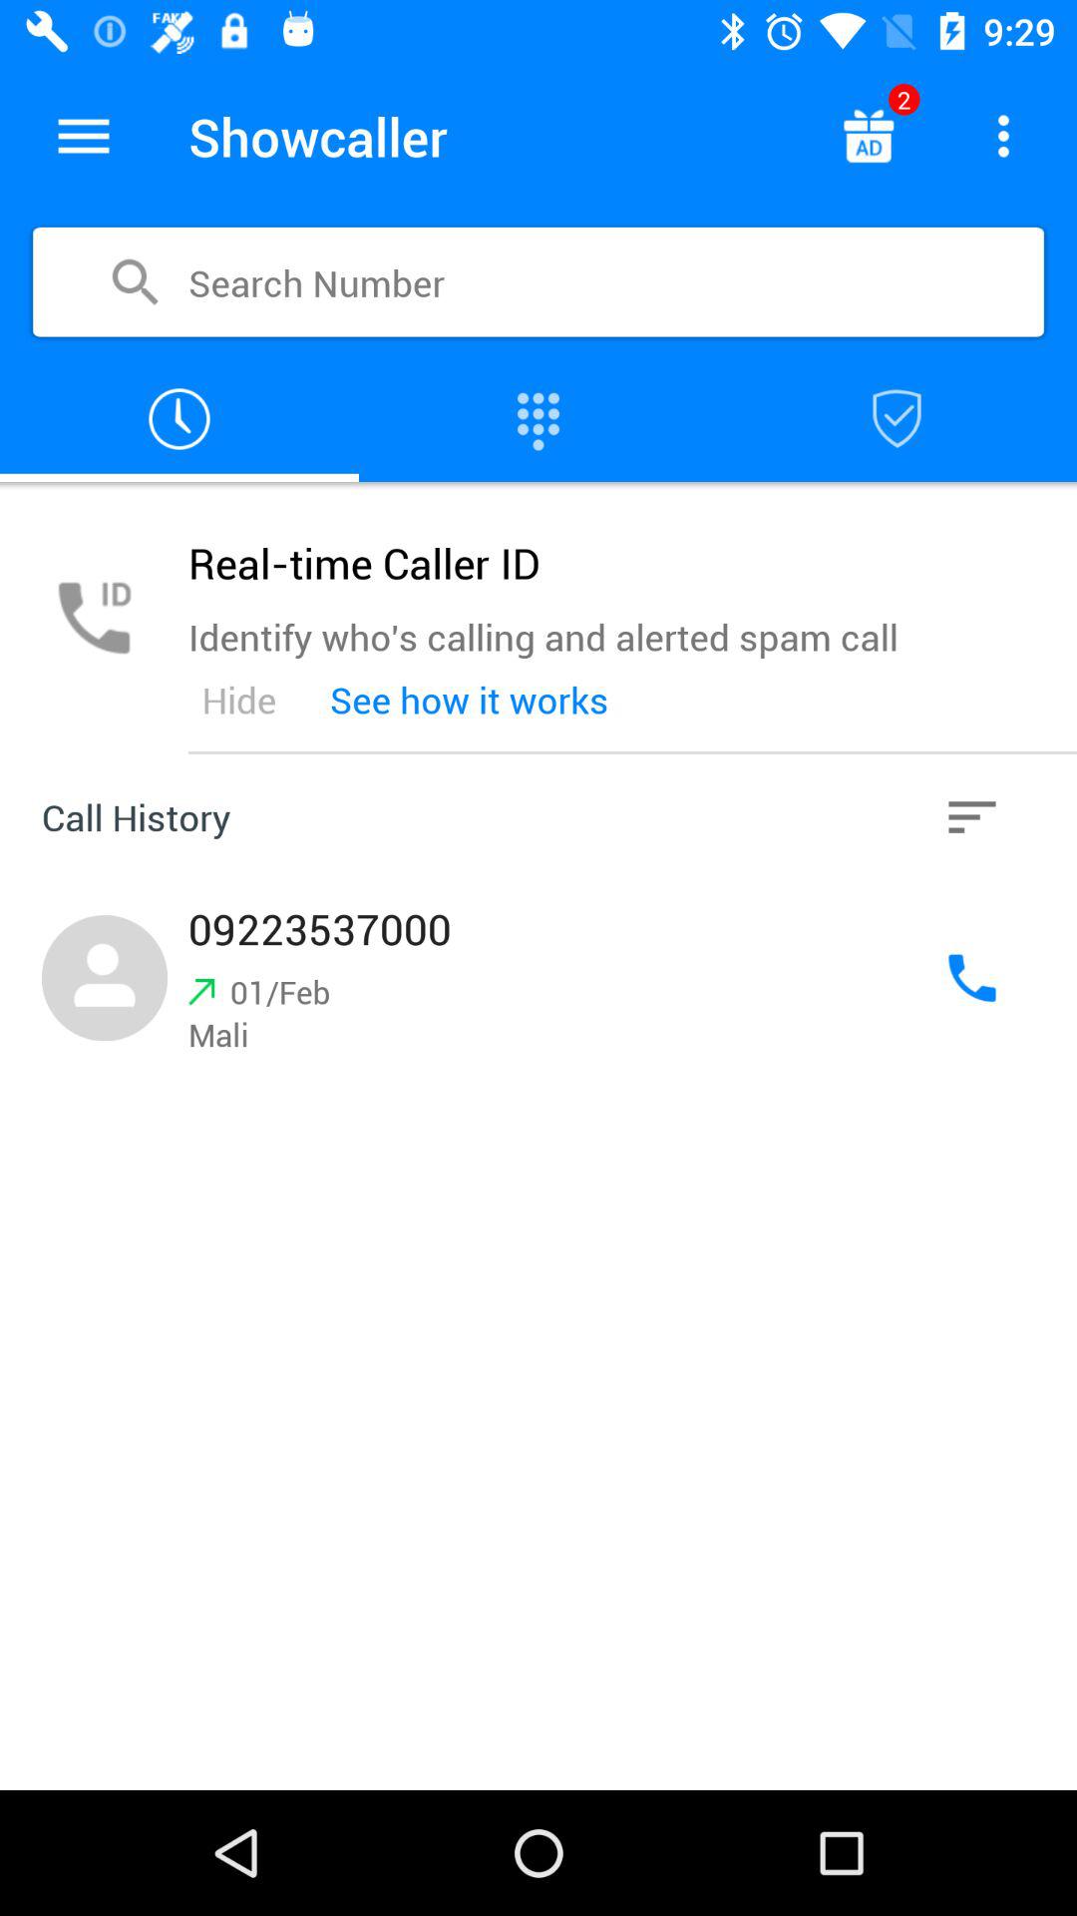 Image resolution: width=1077 pixels, height=1916 pixels. Describe the element at coordinates (238, 700) in the screenshot. I see `launch icon next to the see how it` at that location.